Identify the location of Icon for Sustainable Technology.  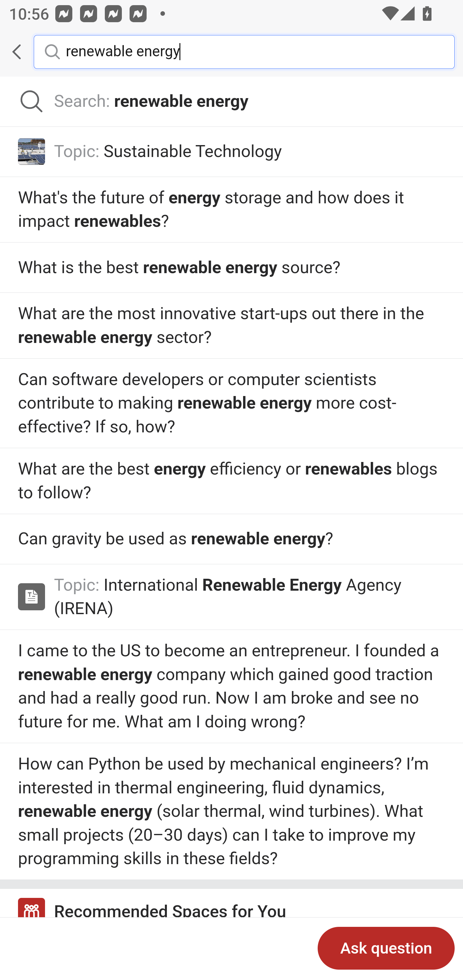
(32, 151).